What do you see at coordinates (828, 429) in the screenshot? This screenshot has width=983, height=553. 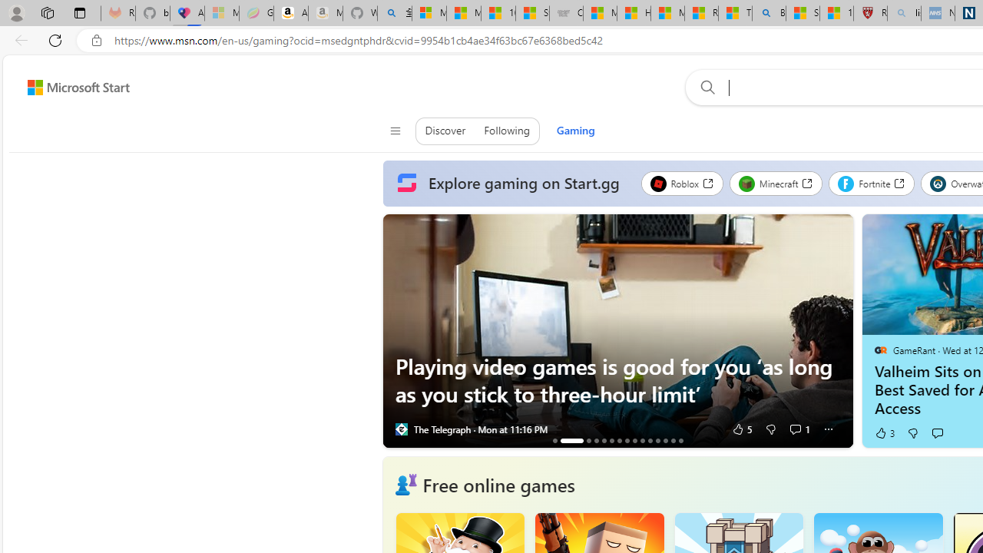 I see `See more` at bounding box center [828, 429].